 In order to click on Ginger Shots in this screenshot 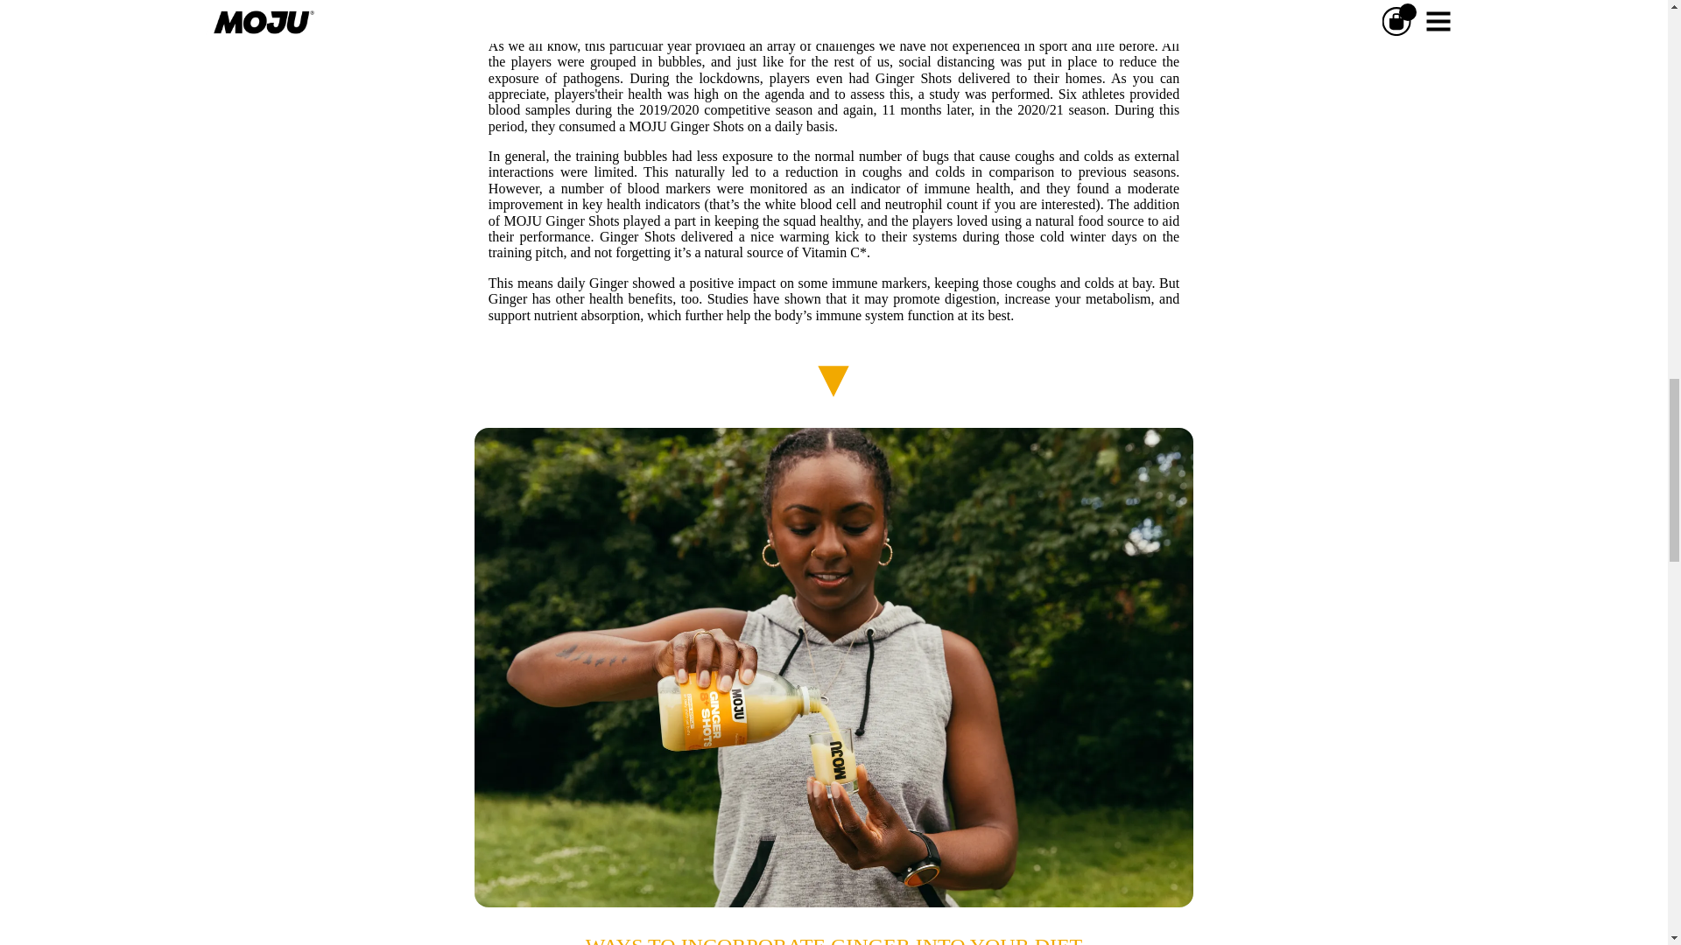, I will do `click(913, 79)`.